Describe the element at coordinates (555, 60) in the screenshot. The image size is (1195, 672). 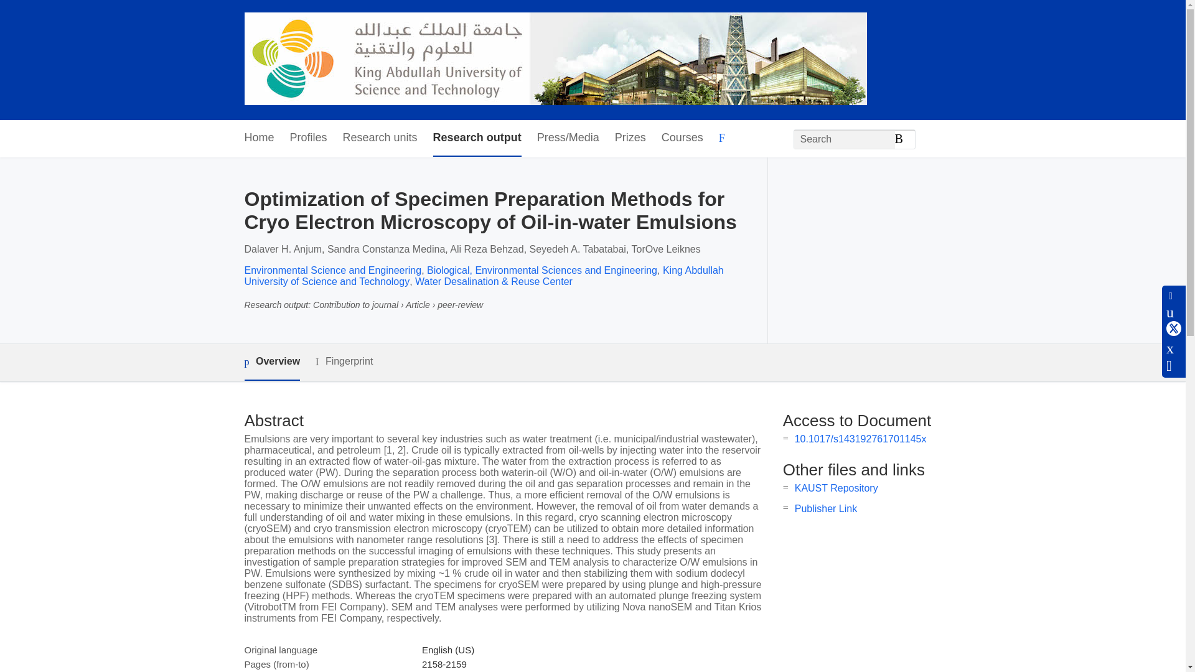
I see `KAUST FACULTY PORTAL Home` at that location.